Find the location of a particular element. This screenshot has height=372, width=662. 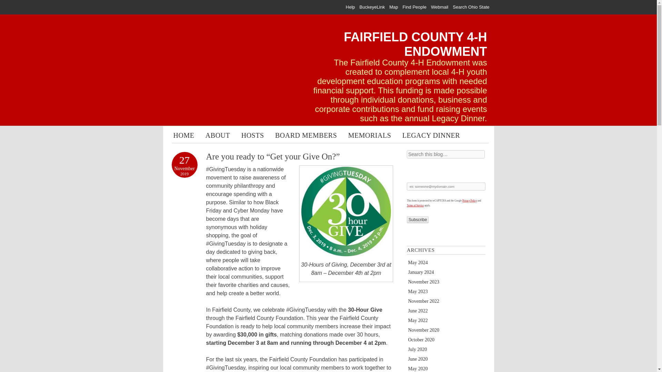

Privacy Policy is located at coordinates (469, 200).